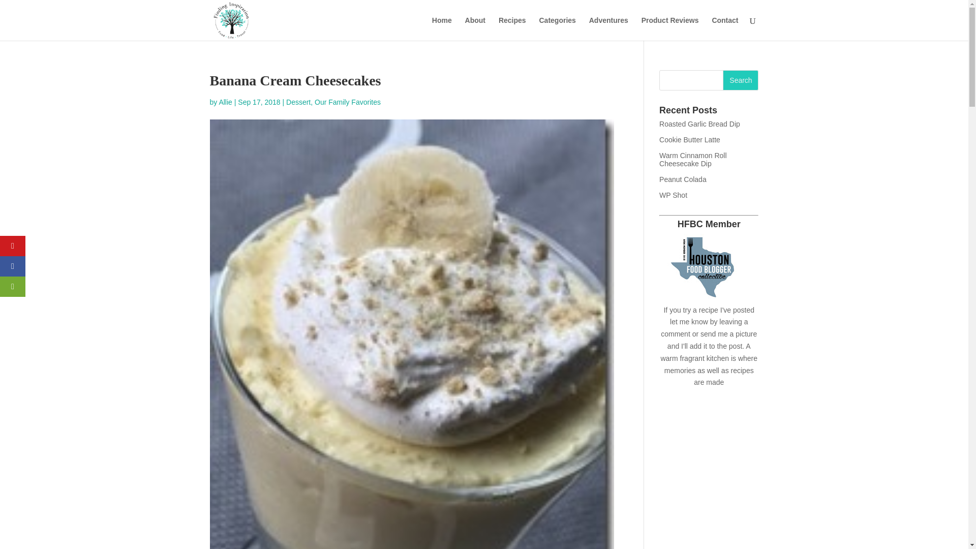 This screenshot has width=976, height=549. I want to click on Roasted Garlic Bread Dip, so click(699, 124).